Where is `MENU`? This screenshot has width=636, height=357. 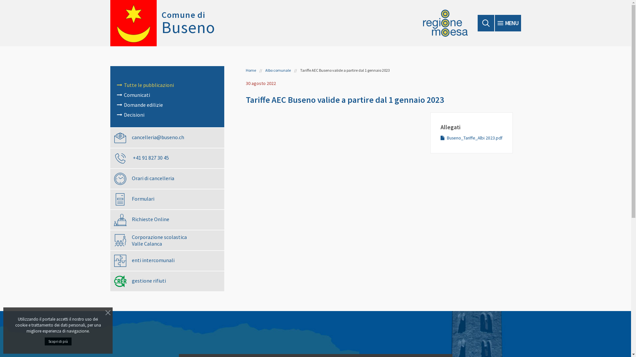 MENU is located at coordinates (508, 23).